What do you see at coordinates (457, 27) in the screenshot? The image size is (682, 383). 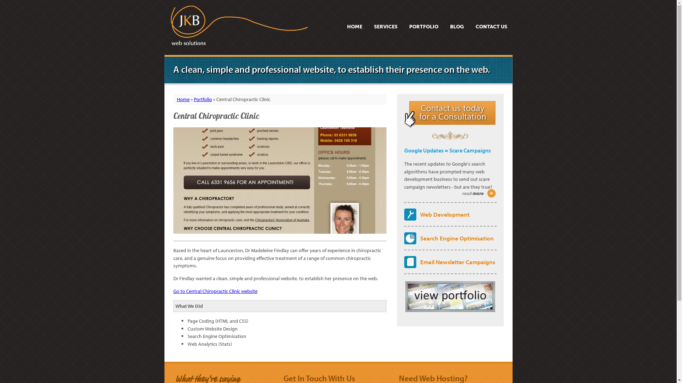 I see `BLOG` at bounding box center [457, 27].